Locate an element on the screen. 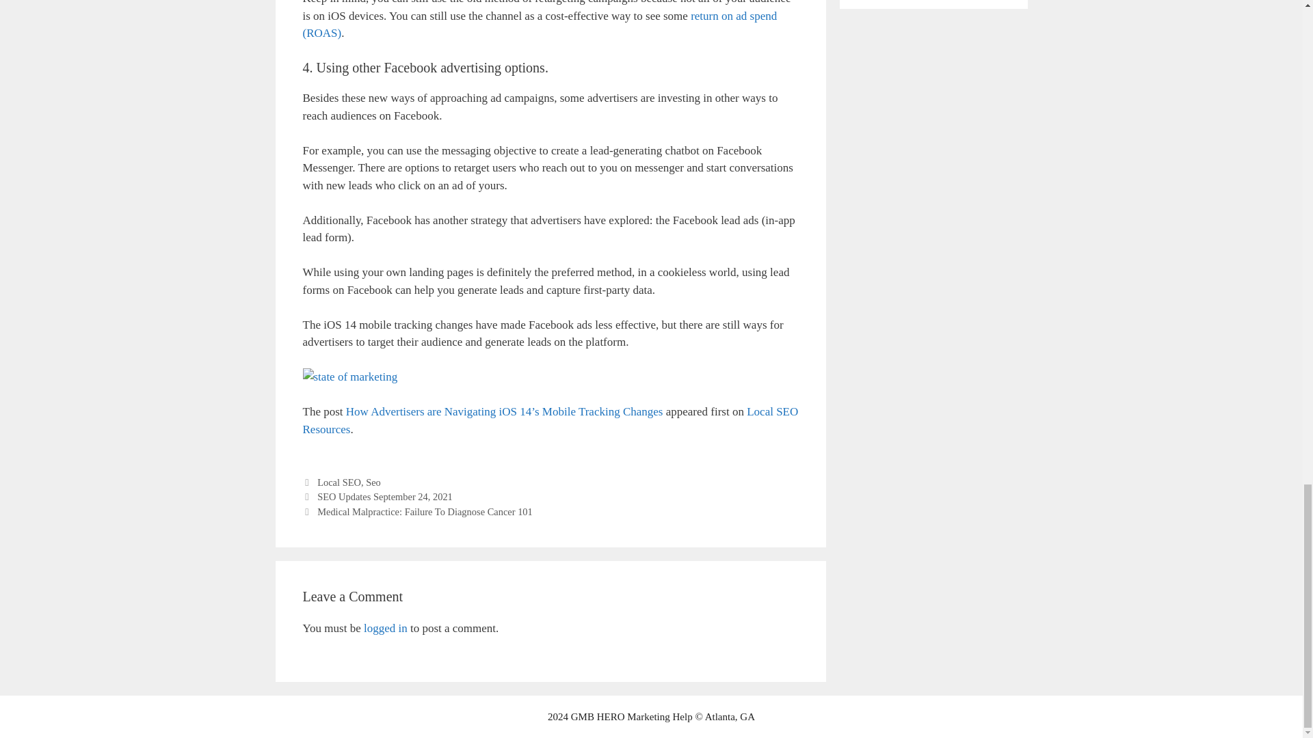 The height and width of the screenshot is (738, 1313). logged in is located at coordinates (385, 628).